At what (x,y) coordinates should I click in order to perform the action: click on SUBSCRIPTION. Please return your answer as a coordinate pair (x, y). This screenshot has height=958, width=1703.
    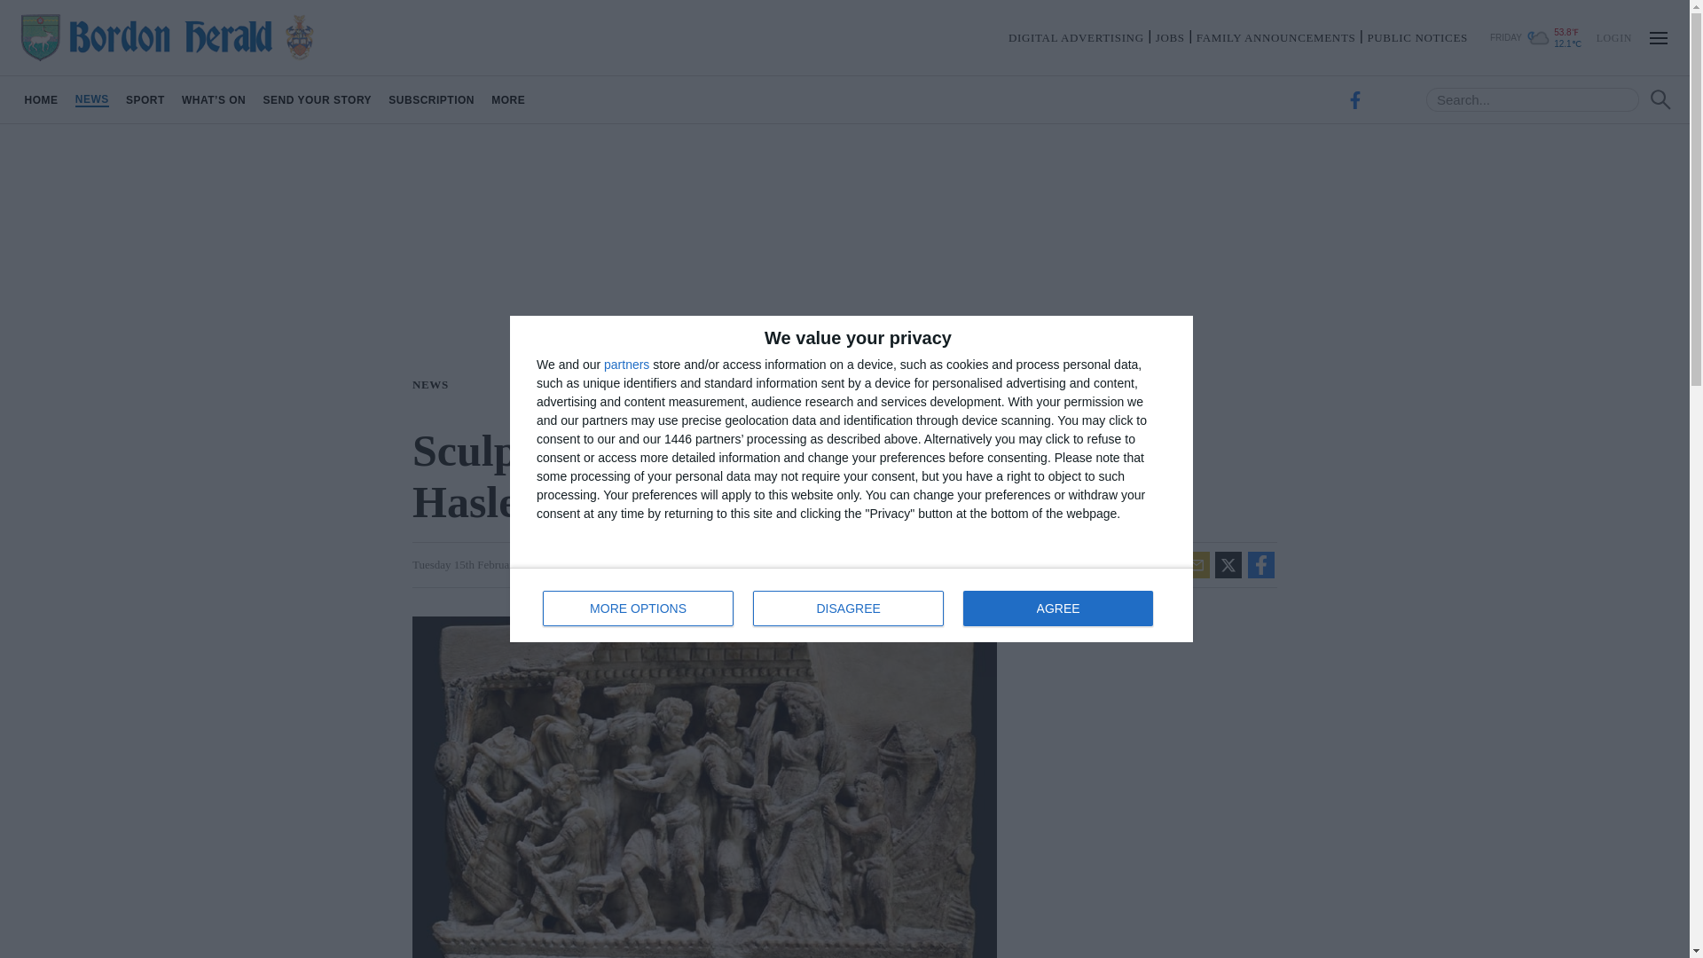
    Looking at the image, I should click on (1417, 37).